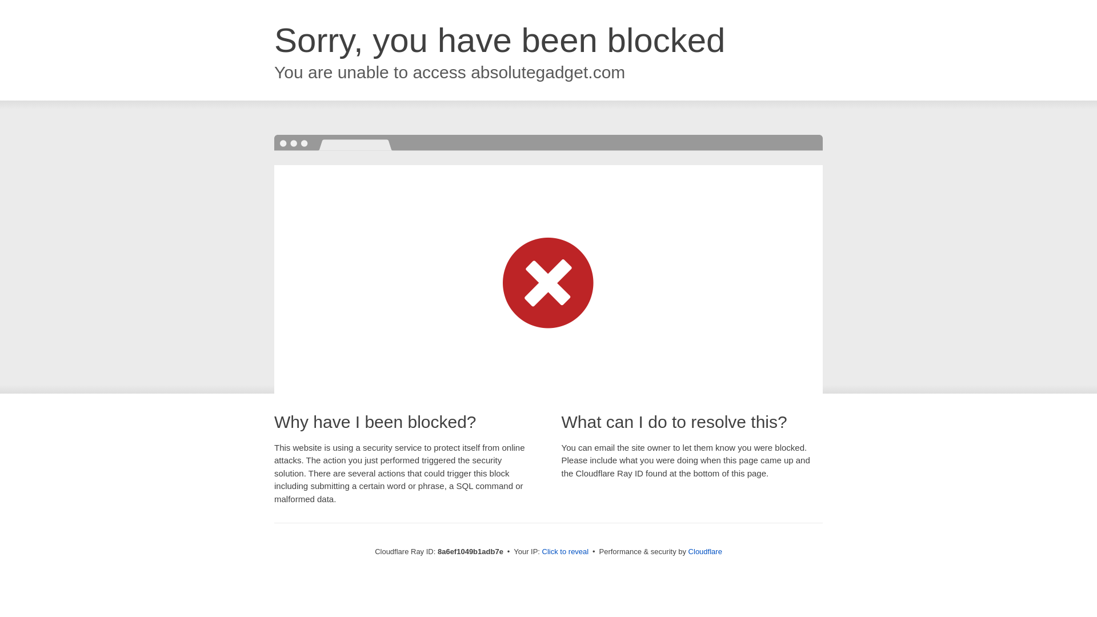 The image size is (1097, 617). I want to click on Click to reveal, so click(566, 552).